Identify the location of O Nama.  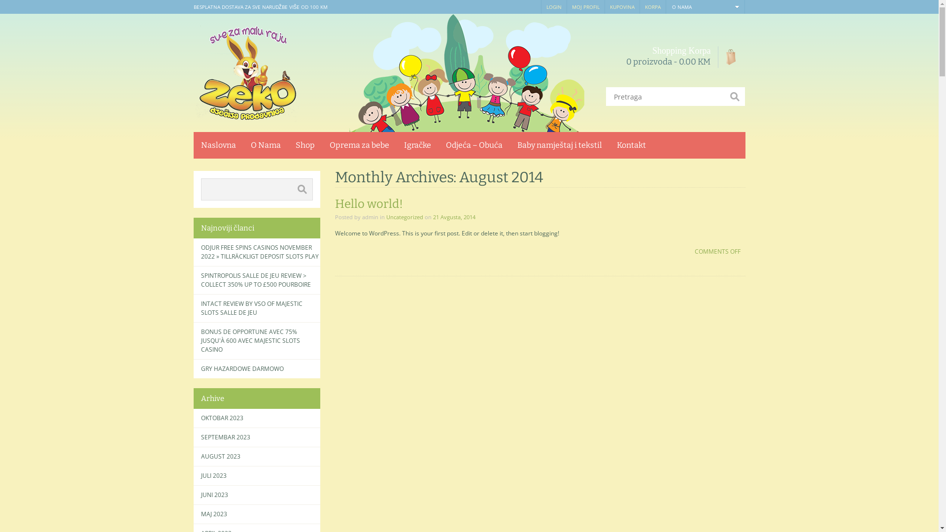
(266, 145).